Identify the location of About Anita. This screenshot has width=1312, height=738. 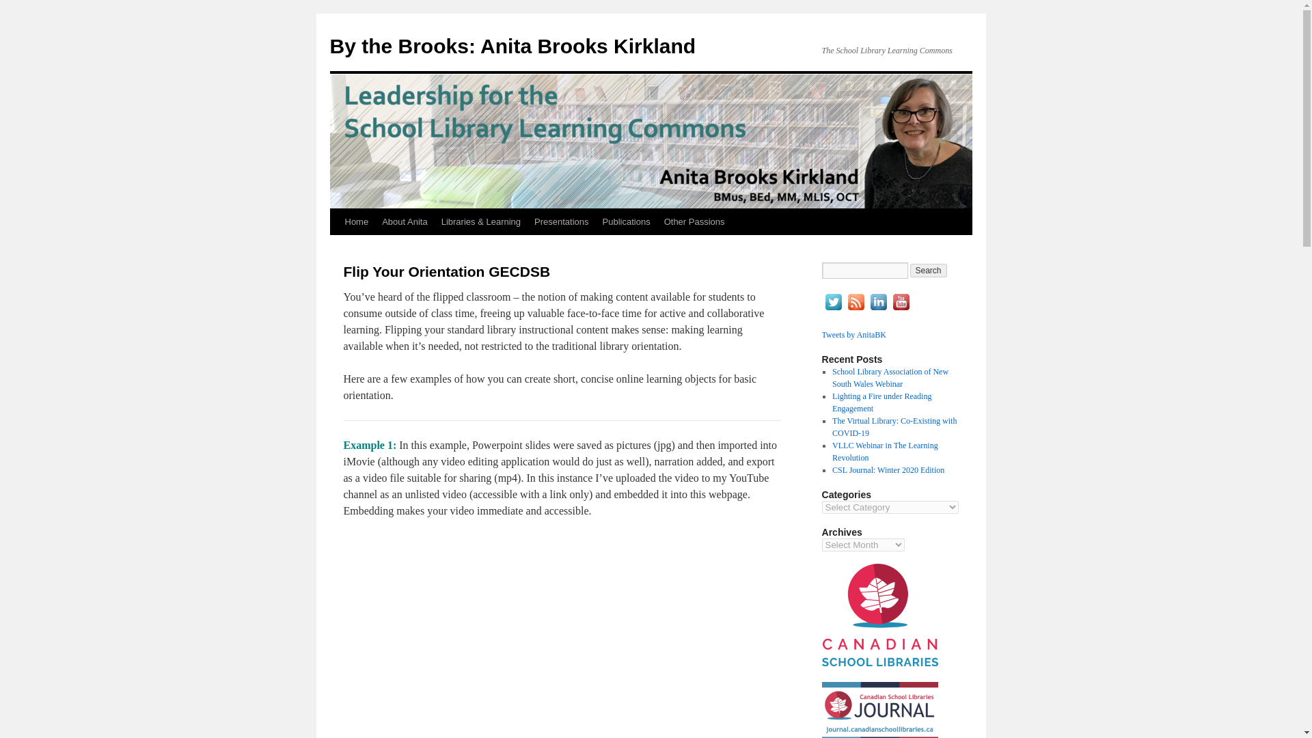
(405, 221).